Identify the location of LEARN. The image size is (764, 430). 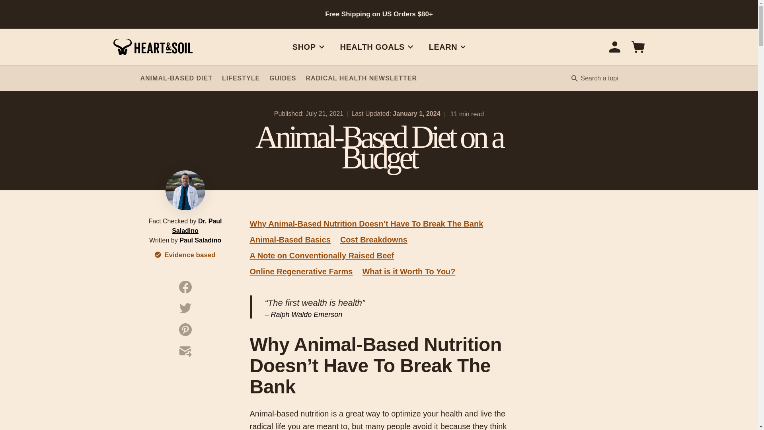
(447, 47).